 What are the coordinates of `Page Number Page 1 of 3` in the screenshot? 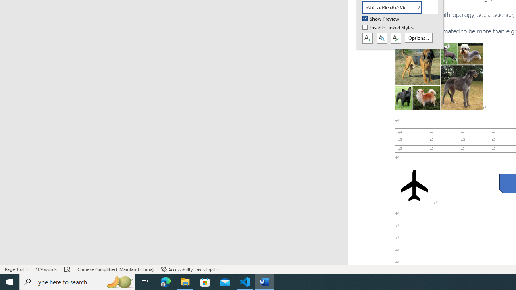 It's located at (16, 269).